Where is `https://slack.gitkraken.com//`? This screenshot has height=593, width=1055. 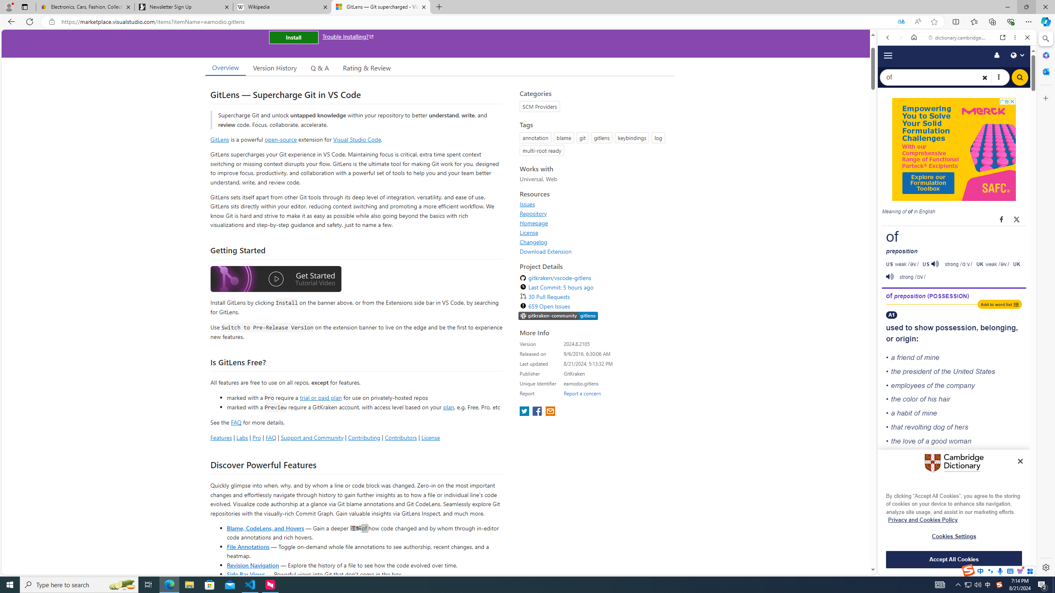 https://slack.gitkraken.com// is located at coordinates (558, 316).